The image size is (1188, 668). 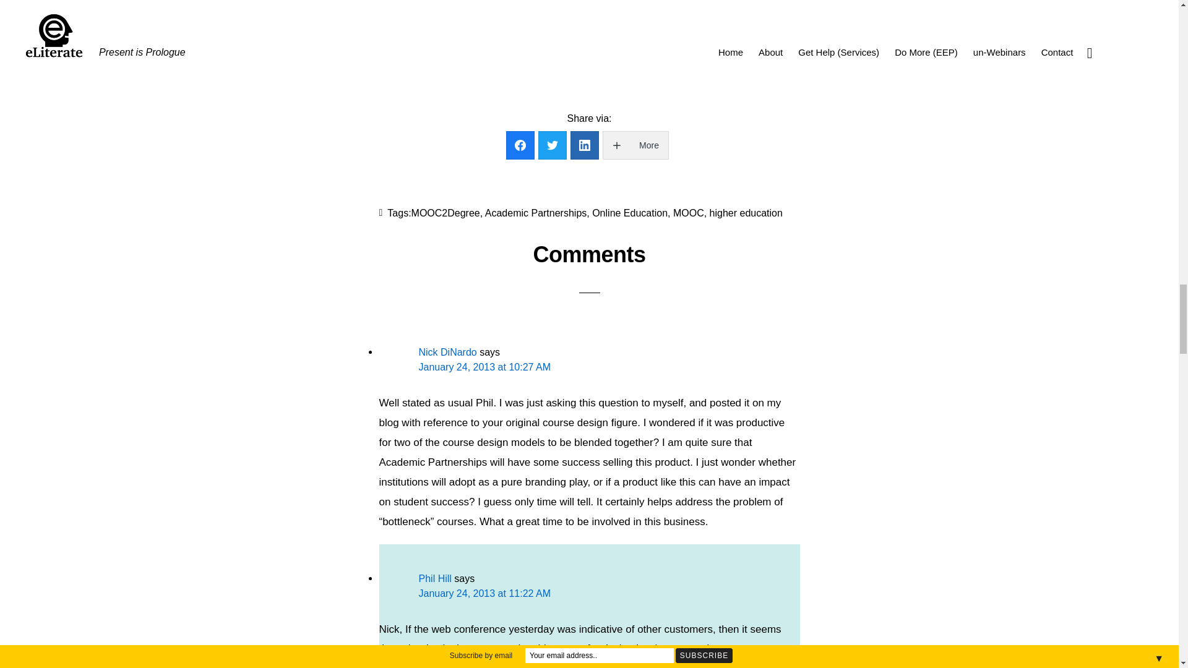 What do you see at coordinates (536, 213) in the screenshot?
I see `Academic Partnerships` at bounding box center [536, 213].